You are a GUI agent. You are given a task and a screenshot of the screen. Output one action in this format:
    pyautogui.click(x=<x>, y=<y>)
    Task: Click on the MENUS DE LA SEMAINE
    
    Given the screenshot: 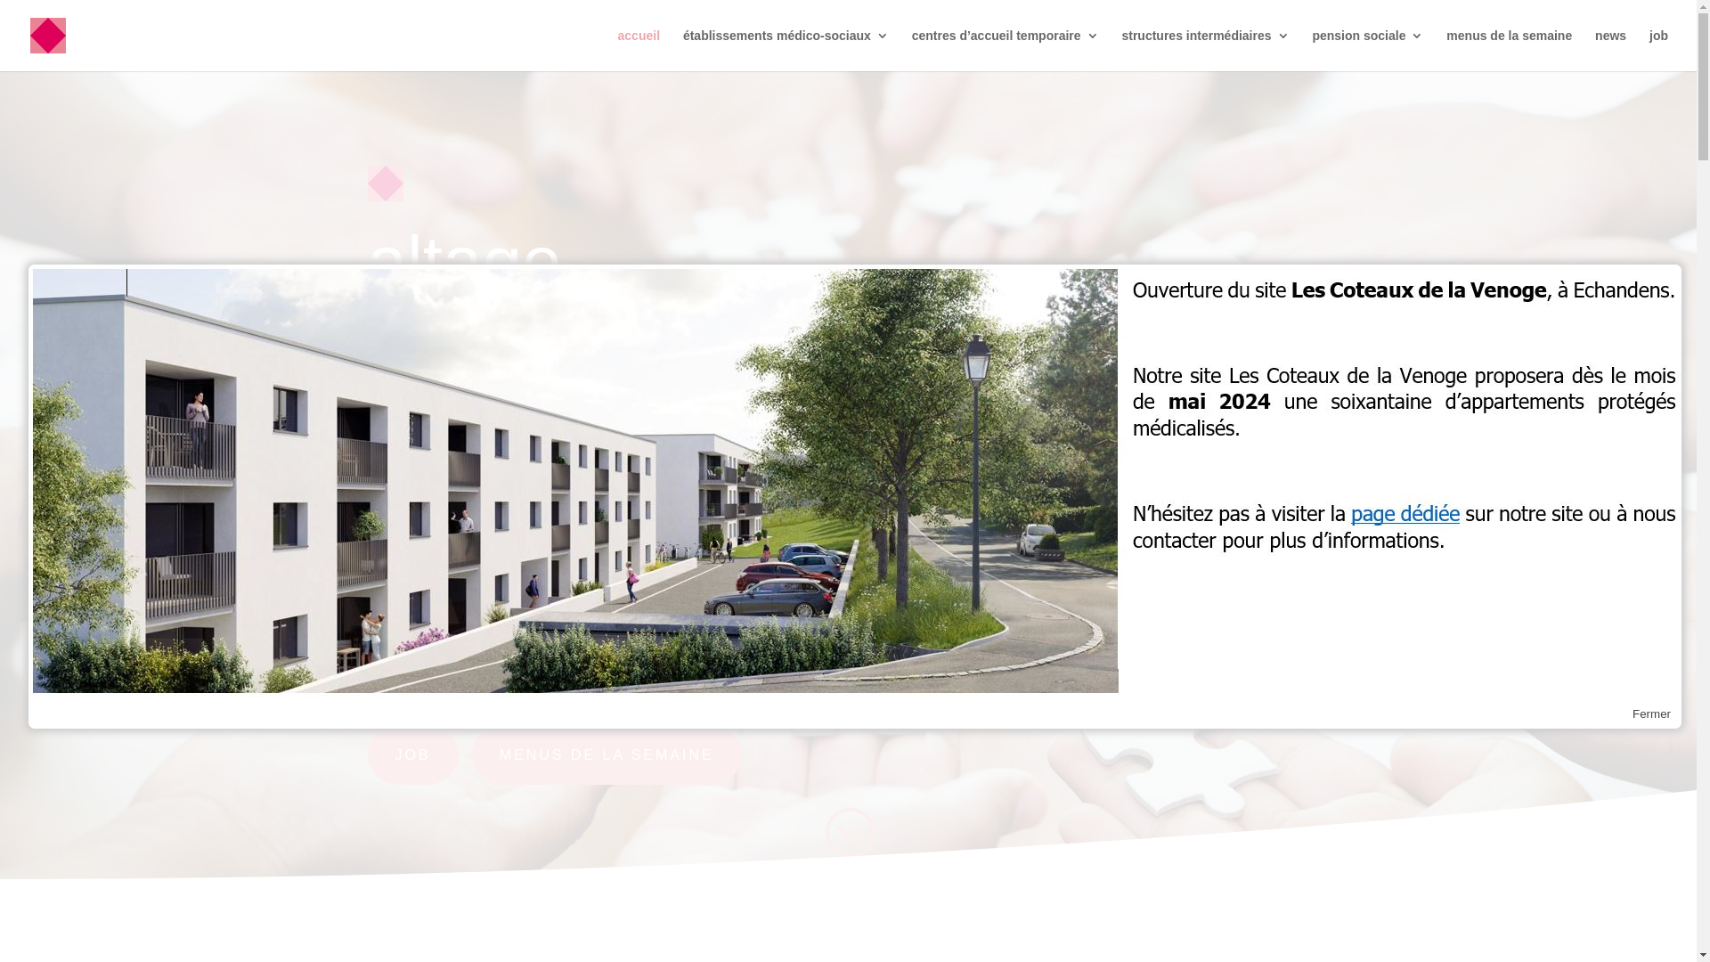 What is the action you would take?
    pyautogui.click(x=607, y=755)
    